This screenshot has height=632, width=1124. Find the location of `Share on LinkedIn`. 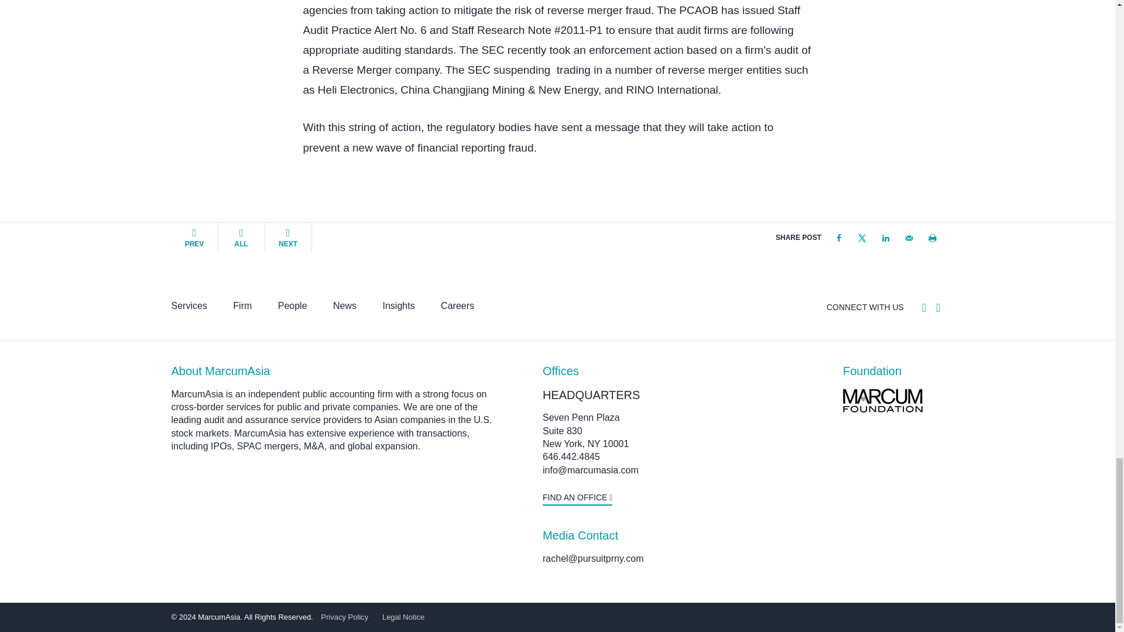

Share on LinkedIn is located at coordinates (885, 238).